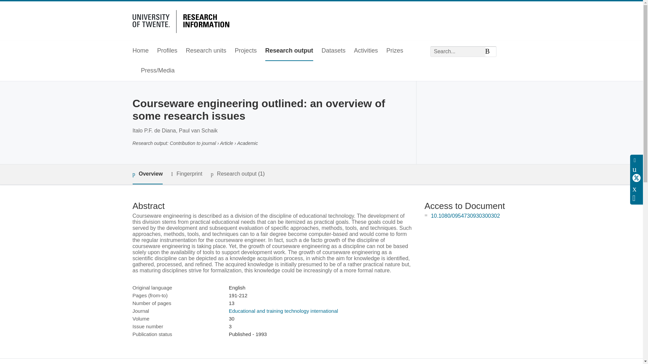 This screenshot has height=364, width=648. Describe the element at coordinates (289, 51) in the screenshot. I see `Research output` at that location.